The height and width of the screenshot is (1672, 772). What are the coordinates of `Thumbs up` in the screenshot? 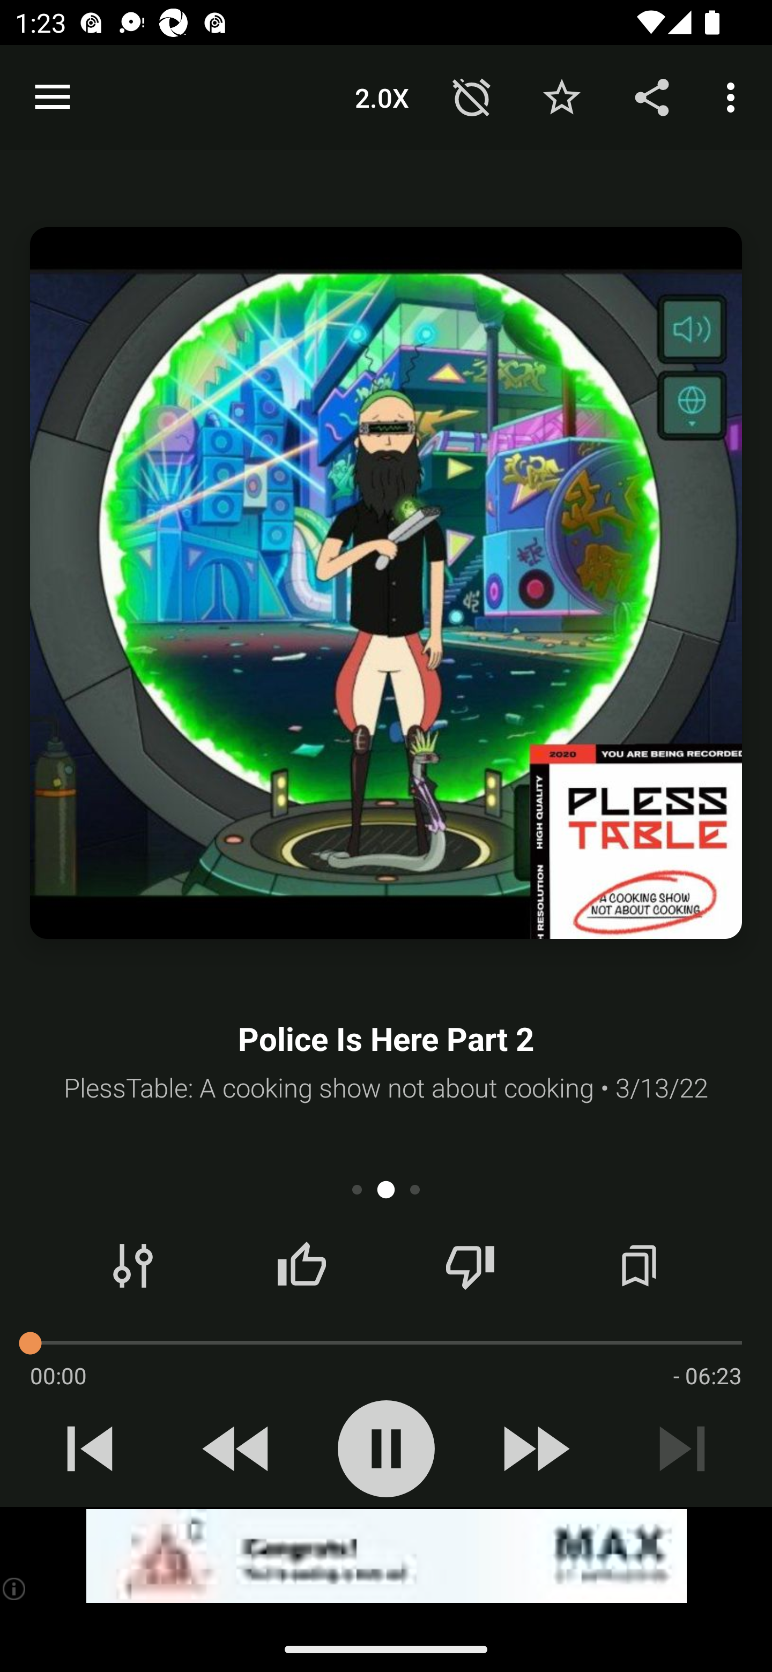 It's located at (301, 1266).